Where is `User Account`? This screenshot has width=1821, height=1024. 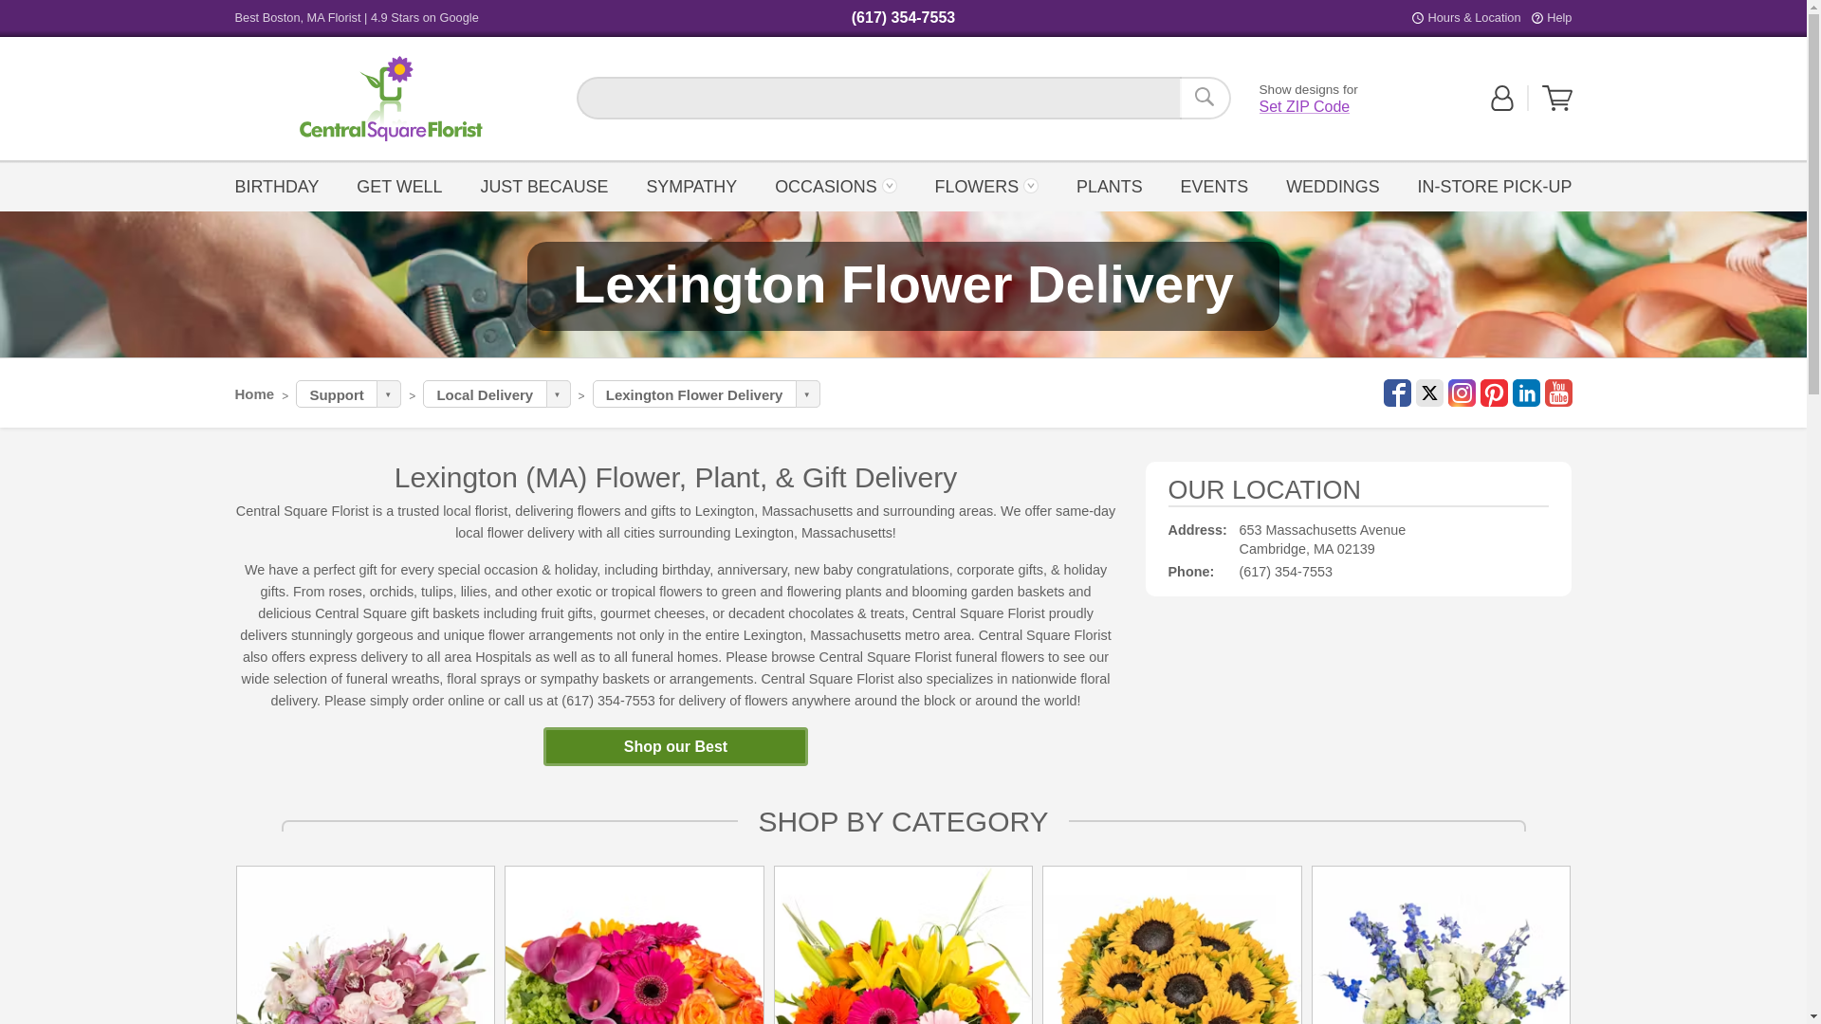
User Account is located at coordinates (836, 185).